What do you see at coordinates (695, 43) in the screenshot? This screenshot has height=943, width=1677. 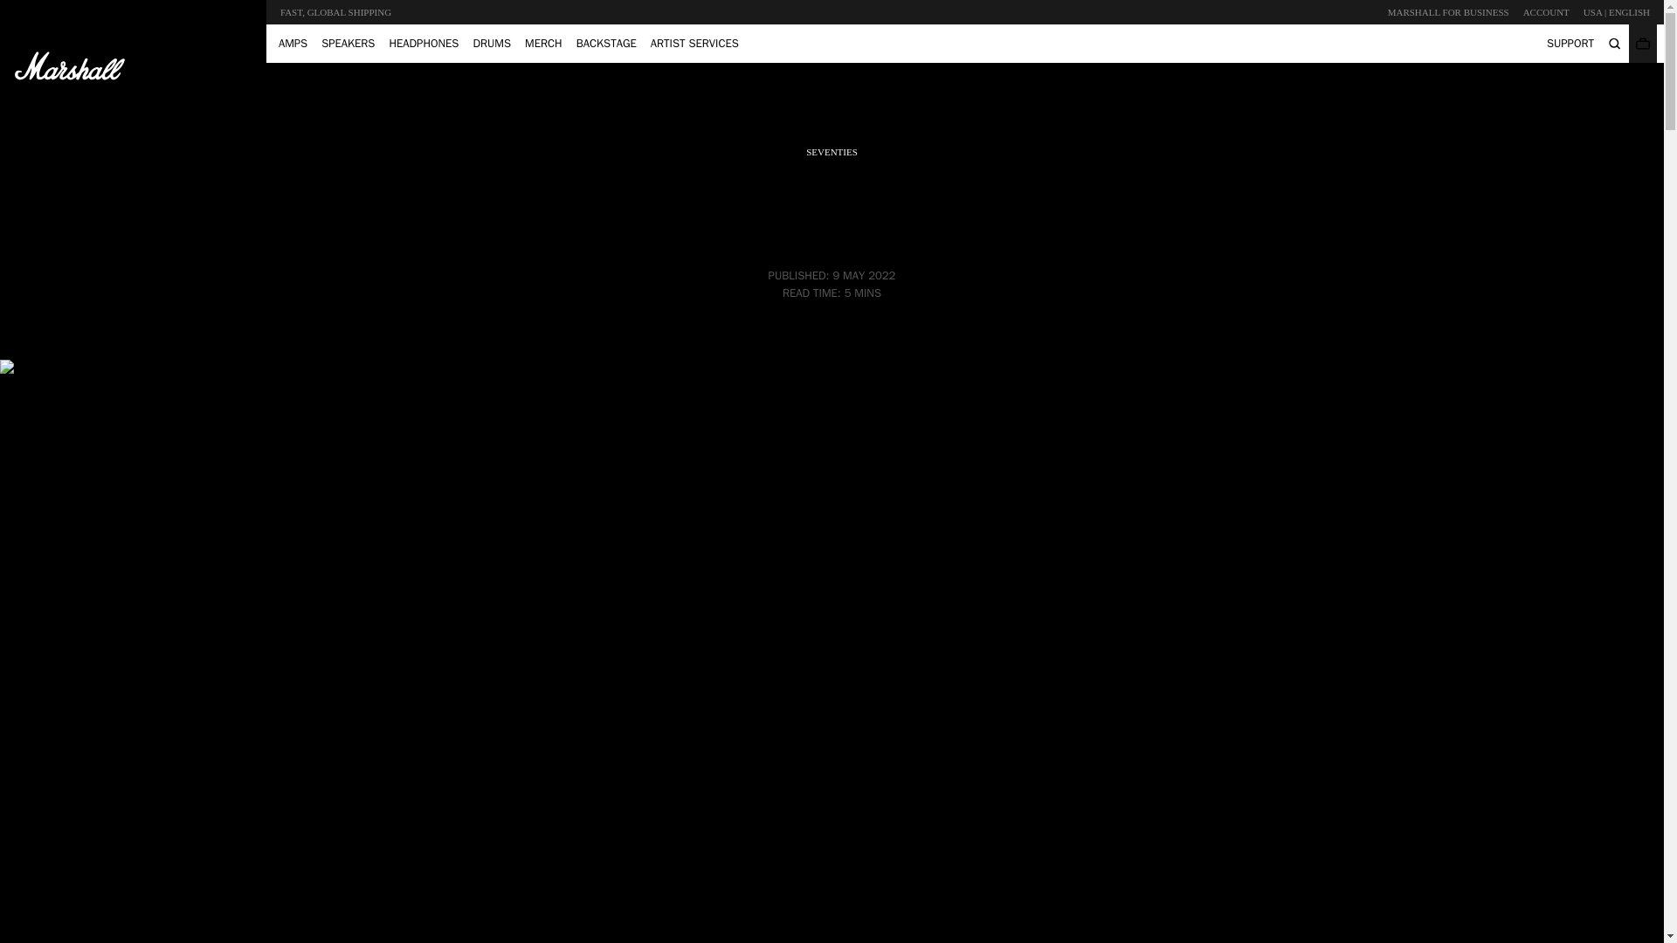 I see `ARTIST SERVICES` at bounding box center [695, 43].